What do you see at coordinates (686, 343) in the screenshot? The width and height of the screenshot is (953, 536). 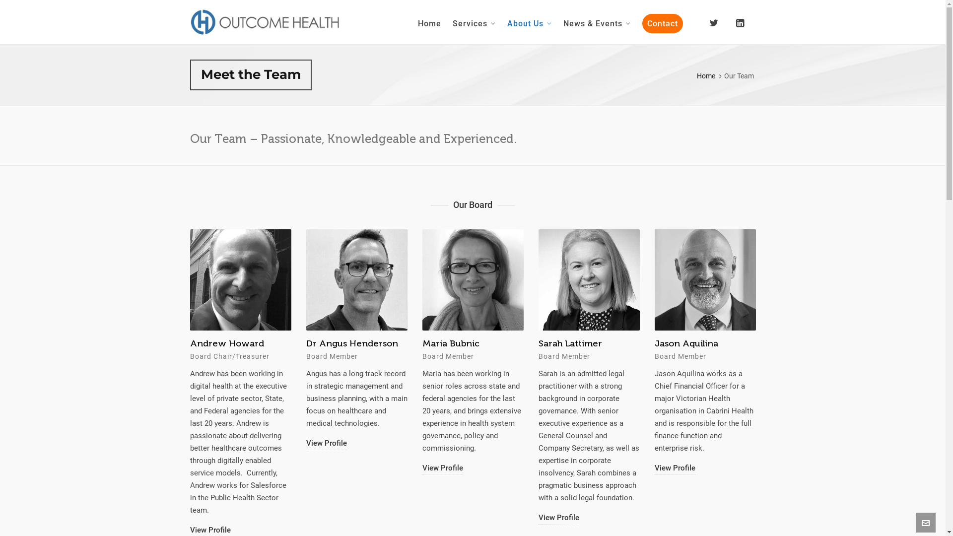 I see `Sarah Lattimer` at bounding box center [686, 343].